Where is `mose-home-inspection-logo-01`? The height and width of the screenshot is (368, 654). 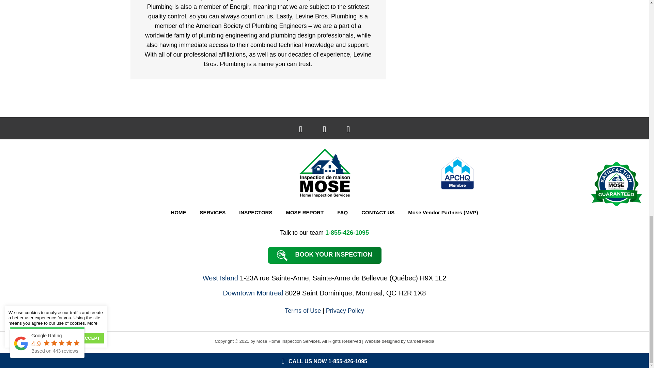 mose-home-inspection-logo-01 is located at coordinates (324, 172).